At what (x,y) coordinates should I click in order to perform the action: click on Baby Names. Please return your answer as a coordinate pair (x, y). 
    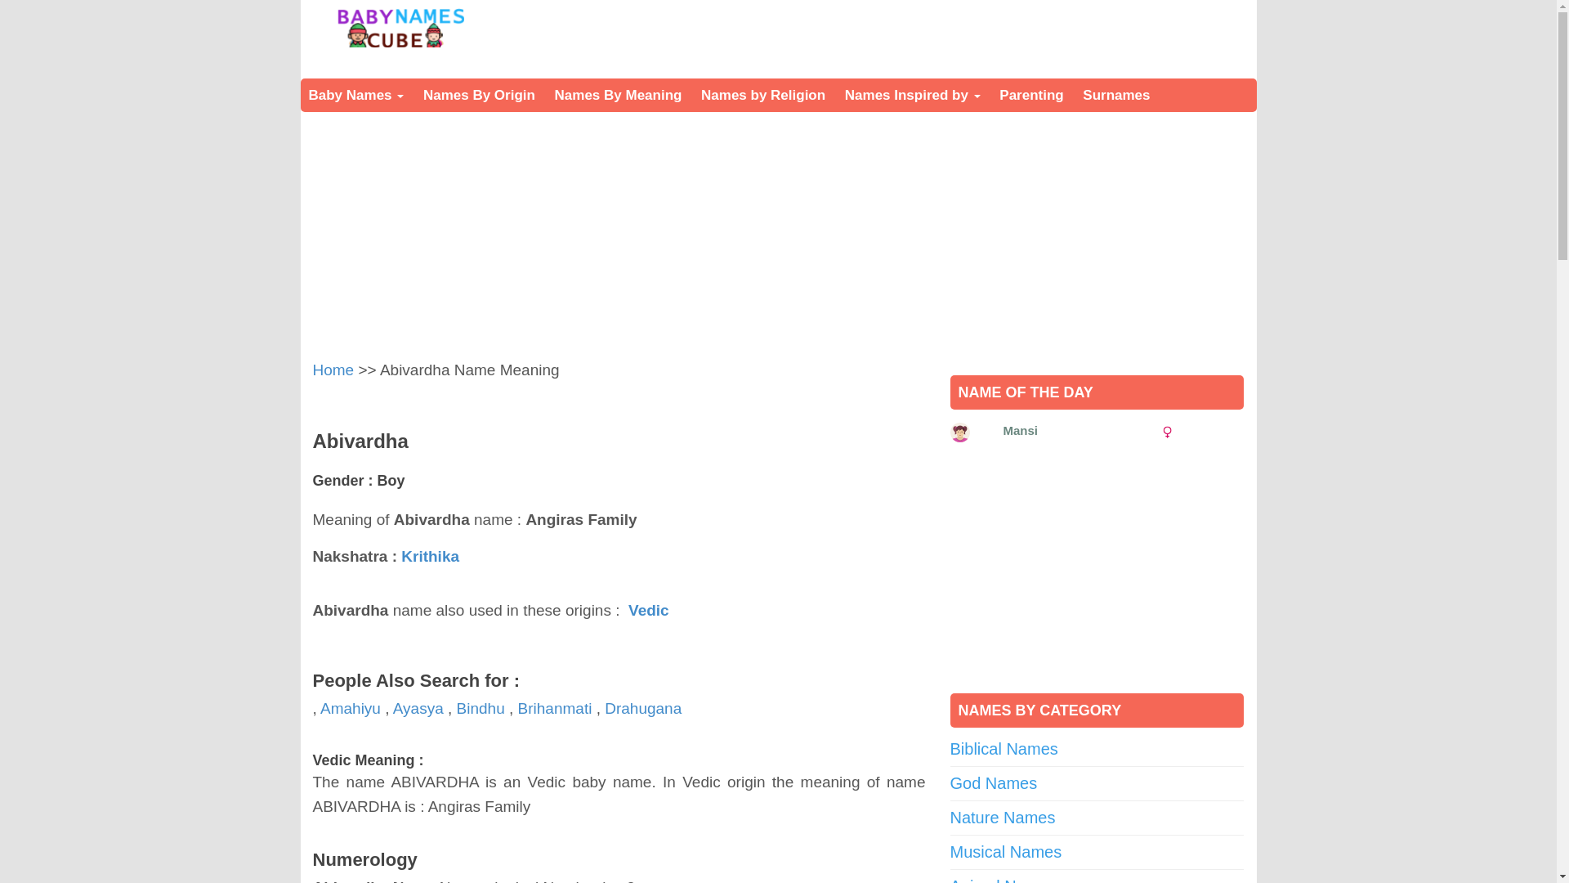
    Looking at the image, I should click on (356, 95).